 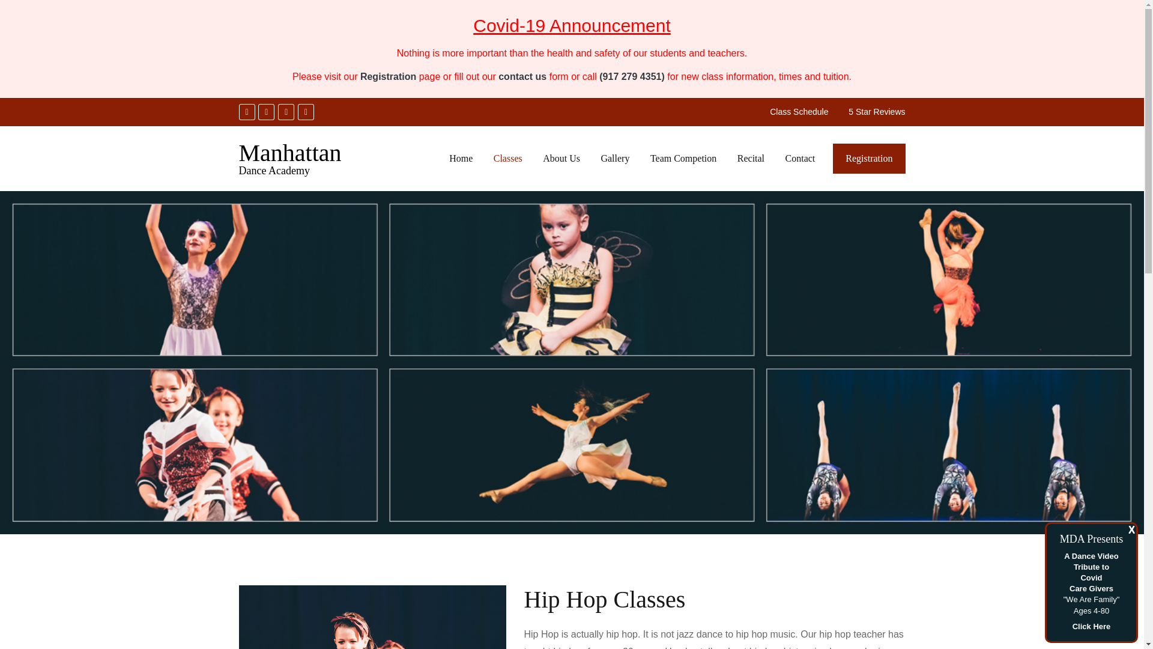 What do you see at coordinates (799, 112) in the screenshot?
I see `Class Schedule` at bounding box center [799, 112].